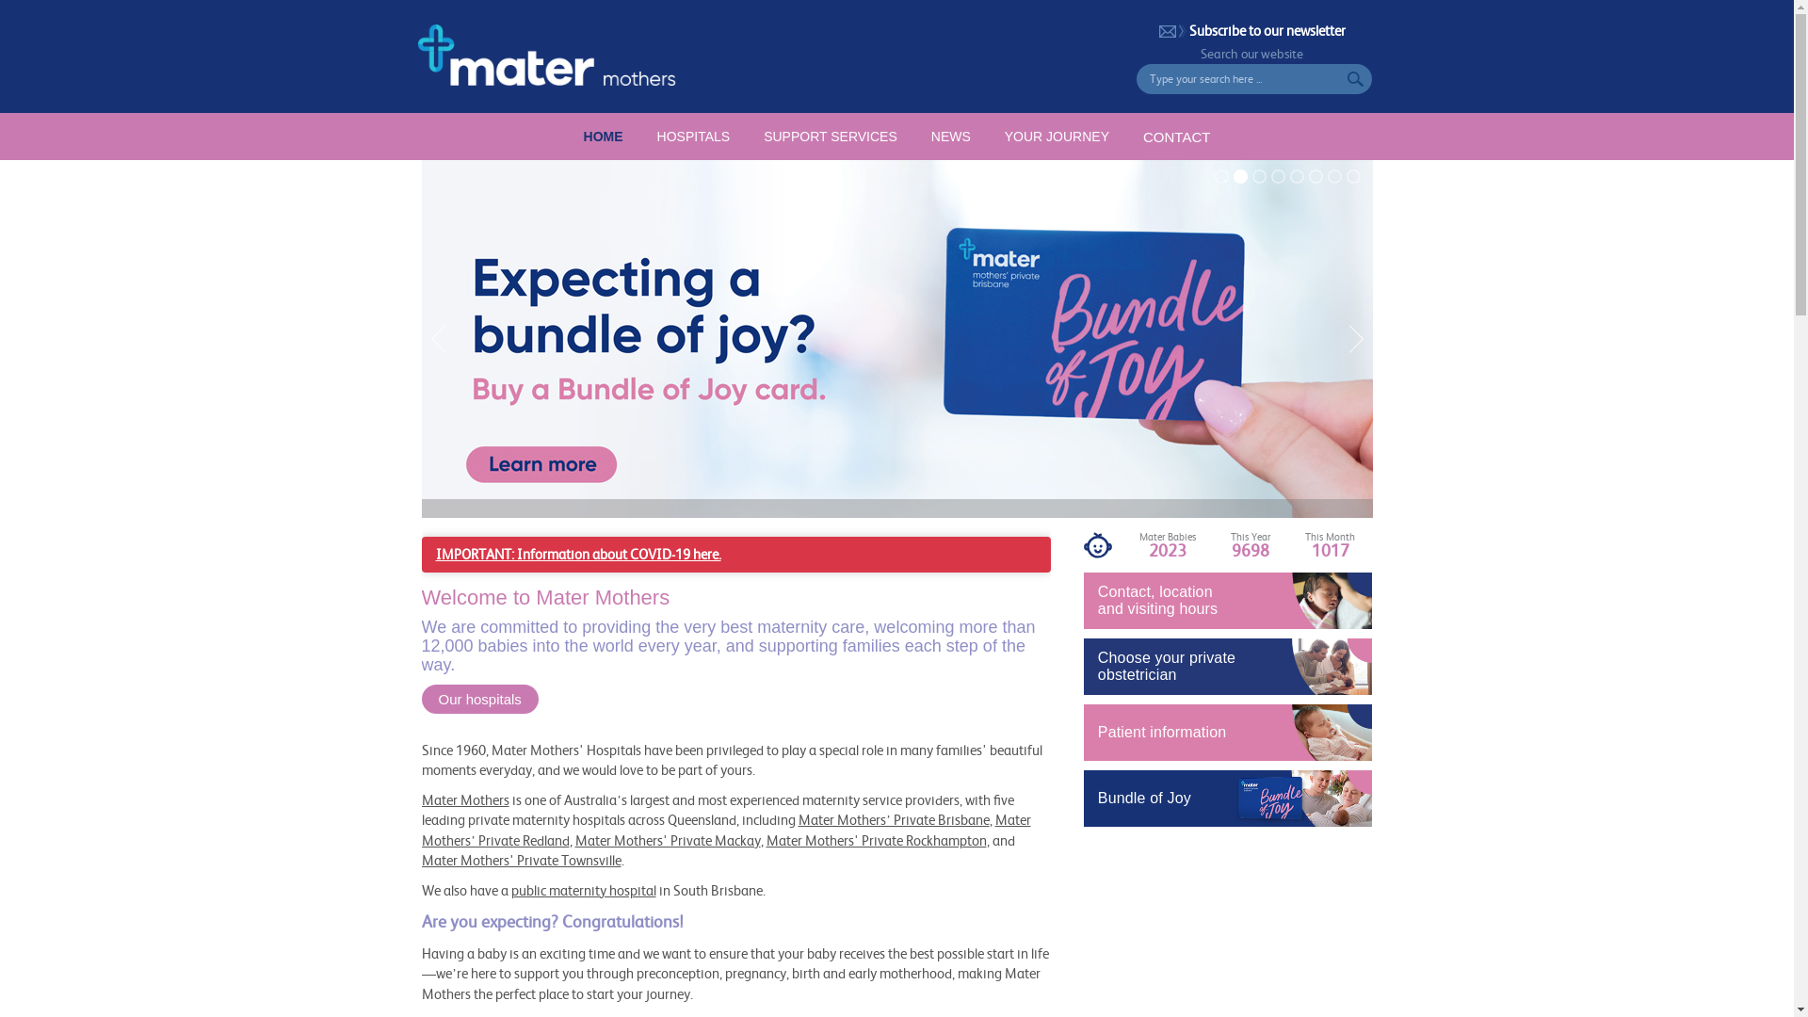  I want to click on Search, so click(1359, 79).